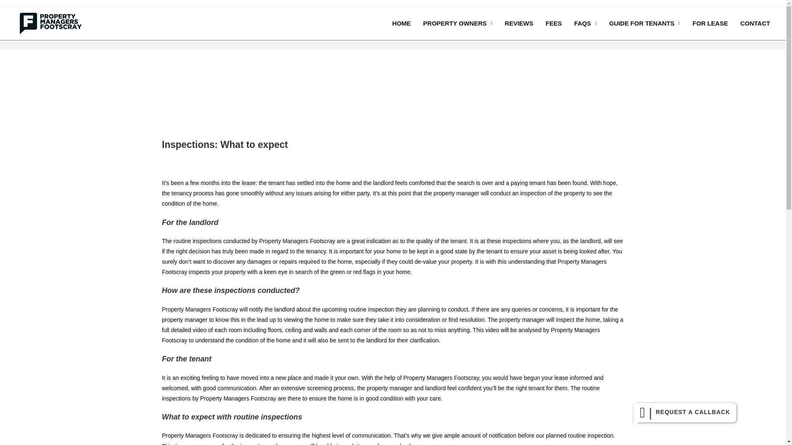 The image size is (792, 445). Describe the element at coordinates (519, 23) in the screenshot. I see `REVIEWS` at that location.